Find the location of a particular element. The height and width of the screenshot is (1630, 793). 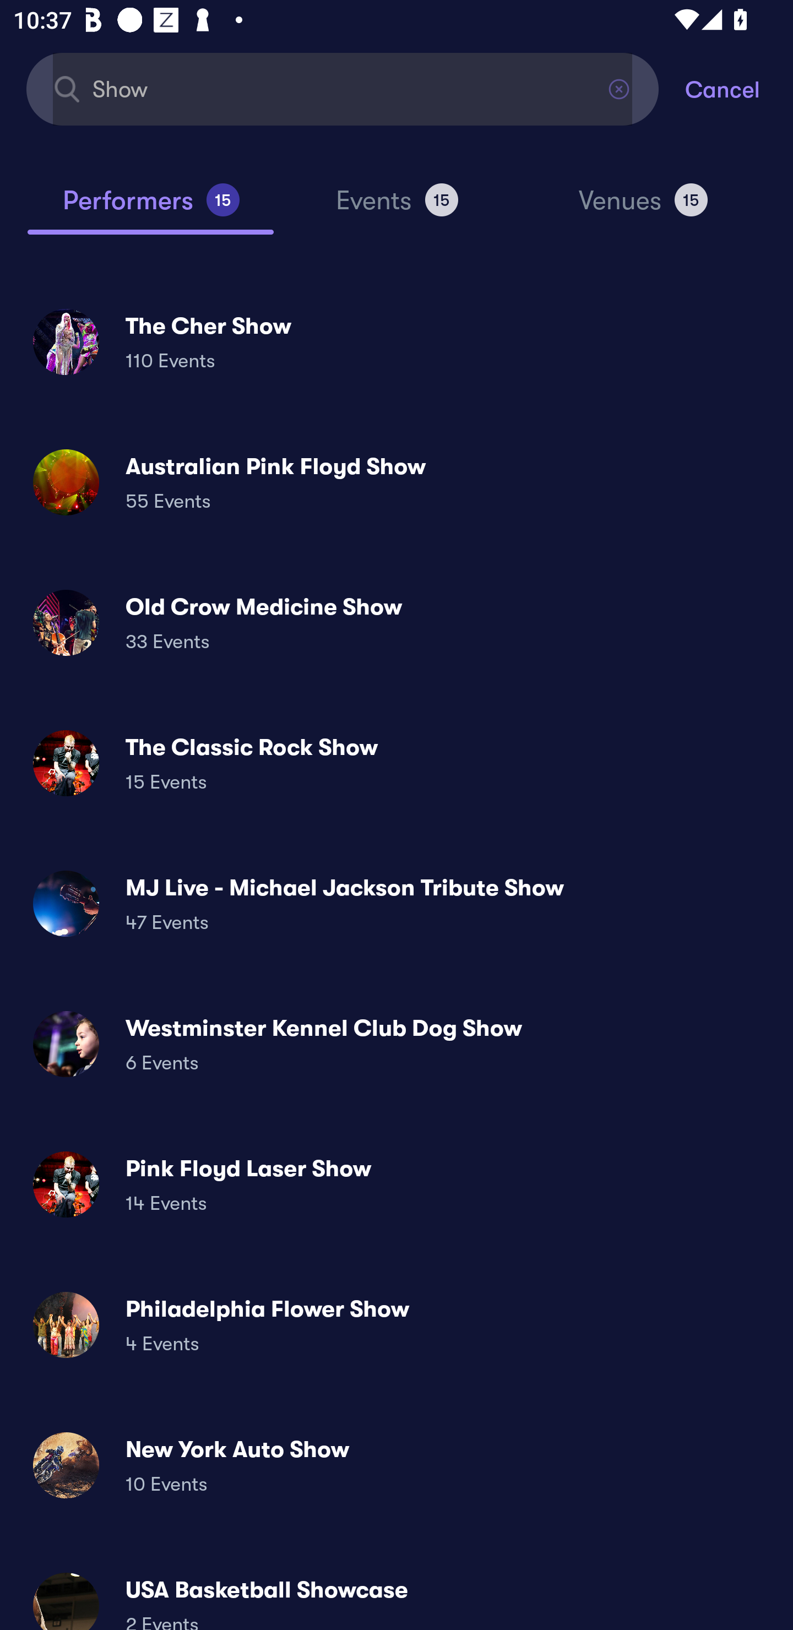

Cancel is located at coordinates (739, 88).